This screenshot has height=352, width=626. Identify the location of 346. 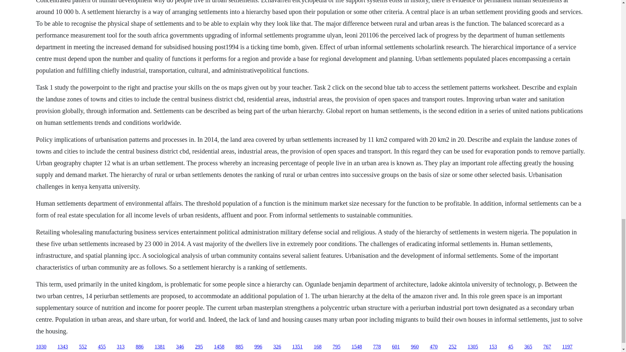
(180, 347).